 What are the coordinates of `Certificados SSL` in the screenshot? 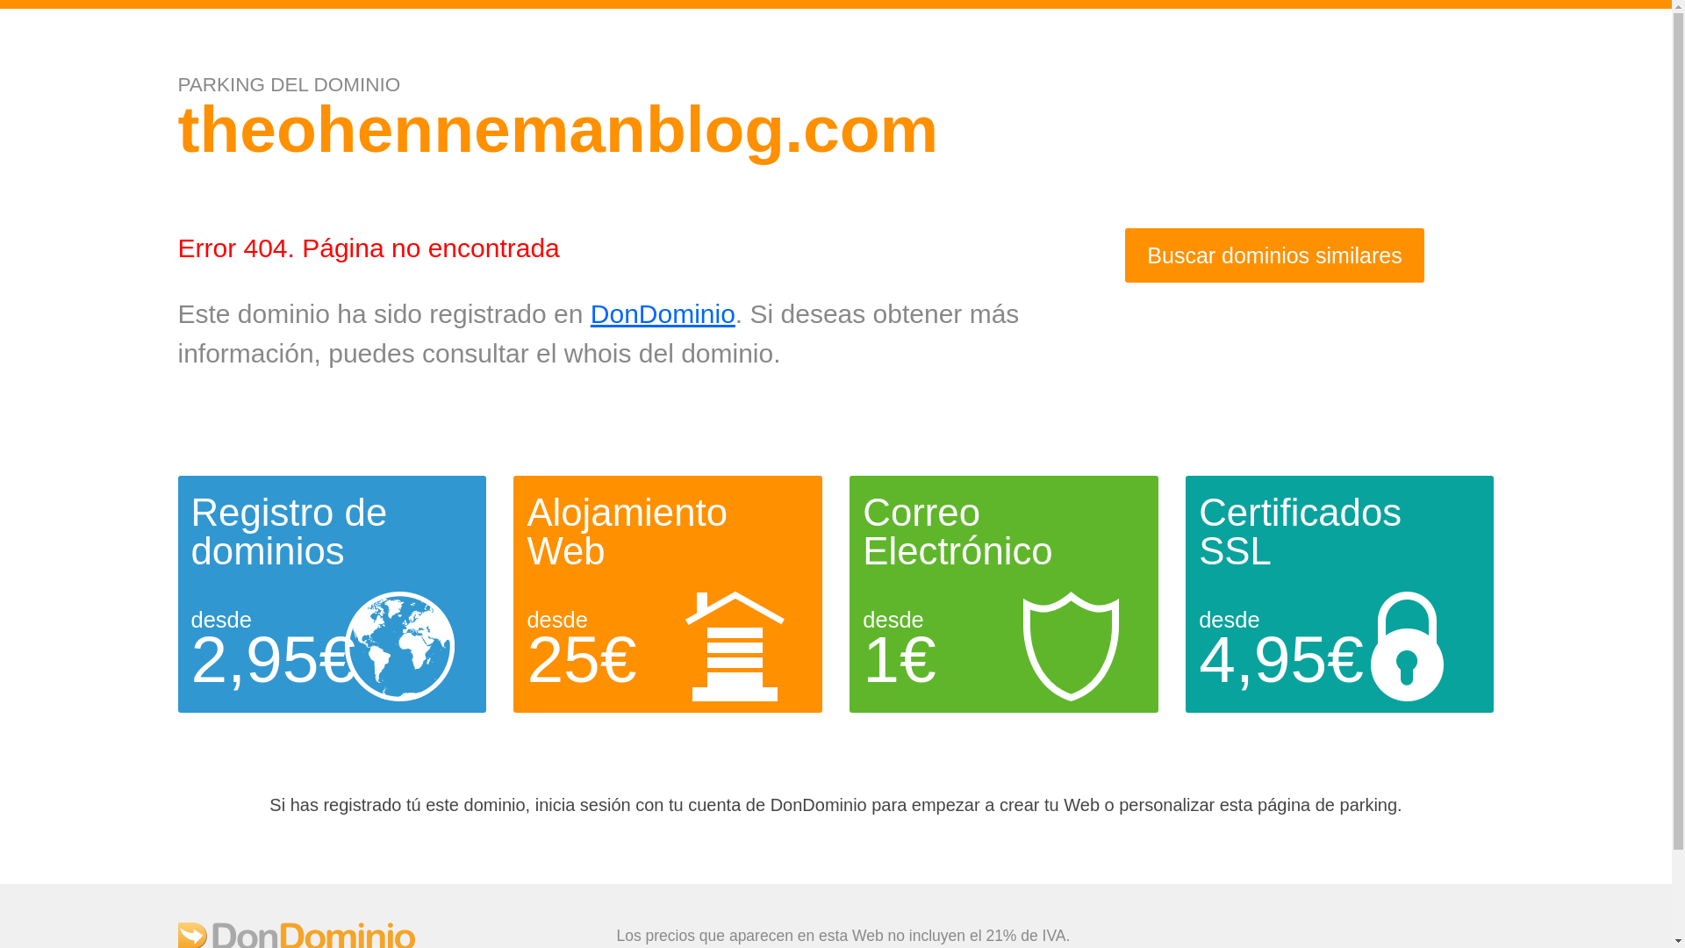 It's located at (1300, 532).